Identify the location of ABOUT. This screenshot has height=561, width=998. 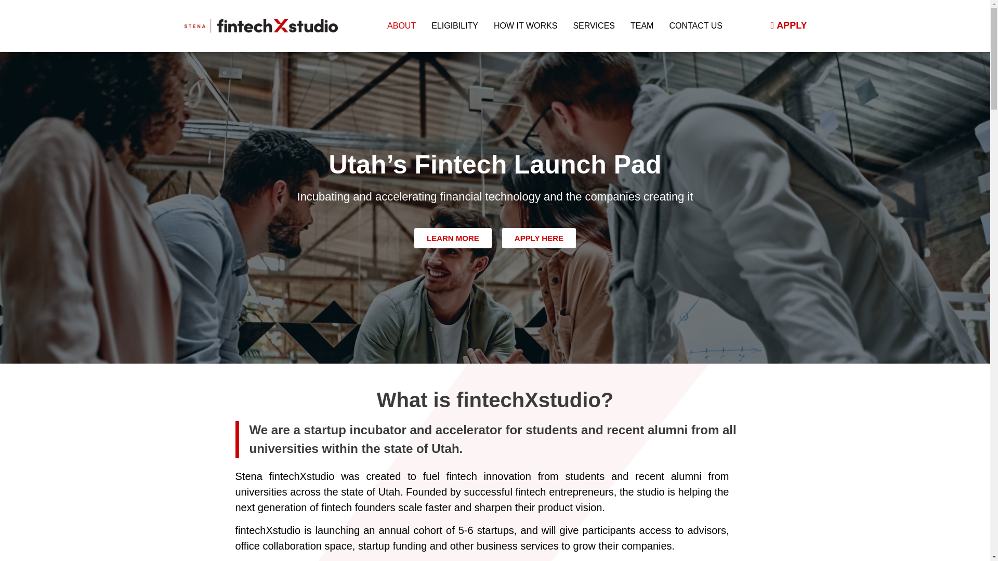
(401, 26).